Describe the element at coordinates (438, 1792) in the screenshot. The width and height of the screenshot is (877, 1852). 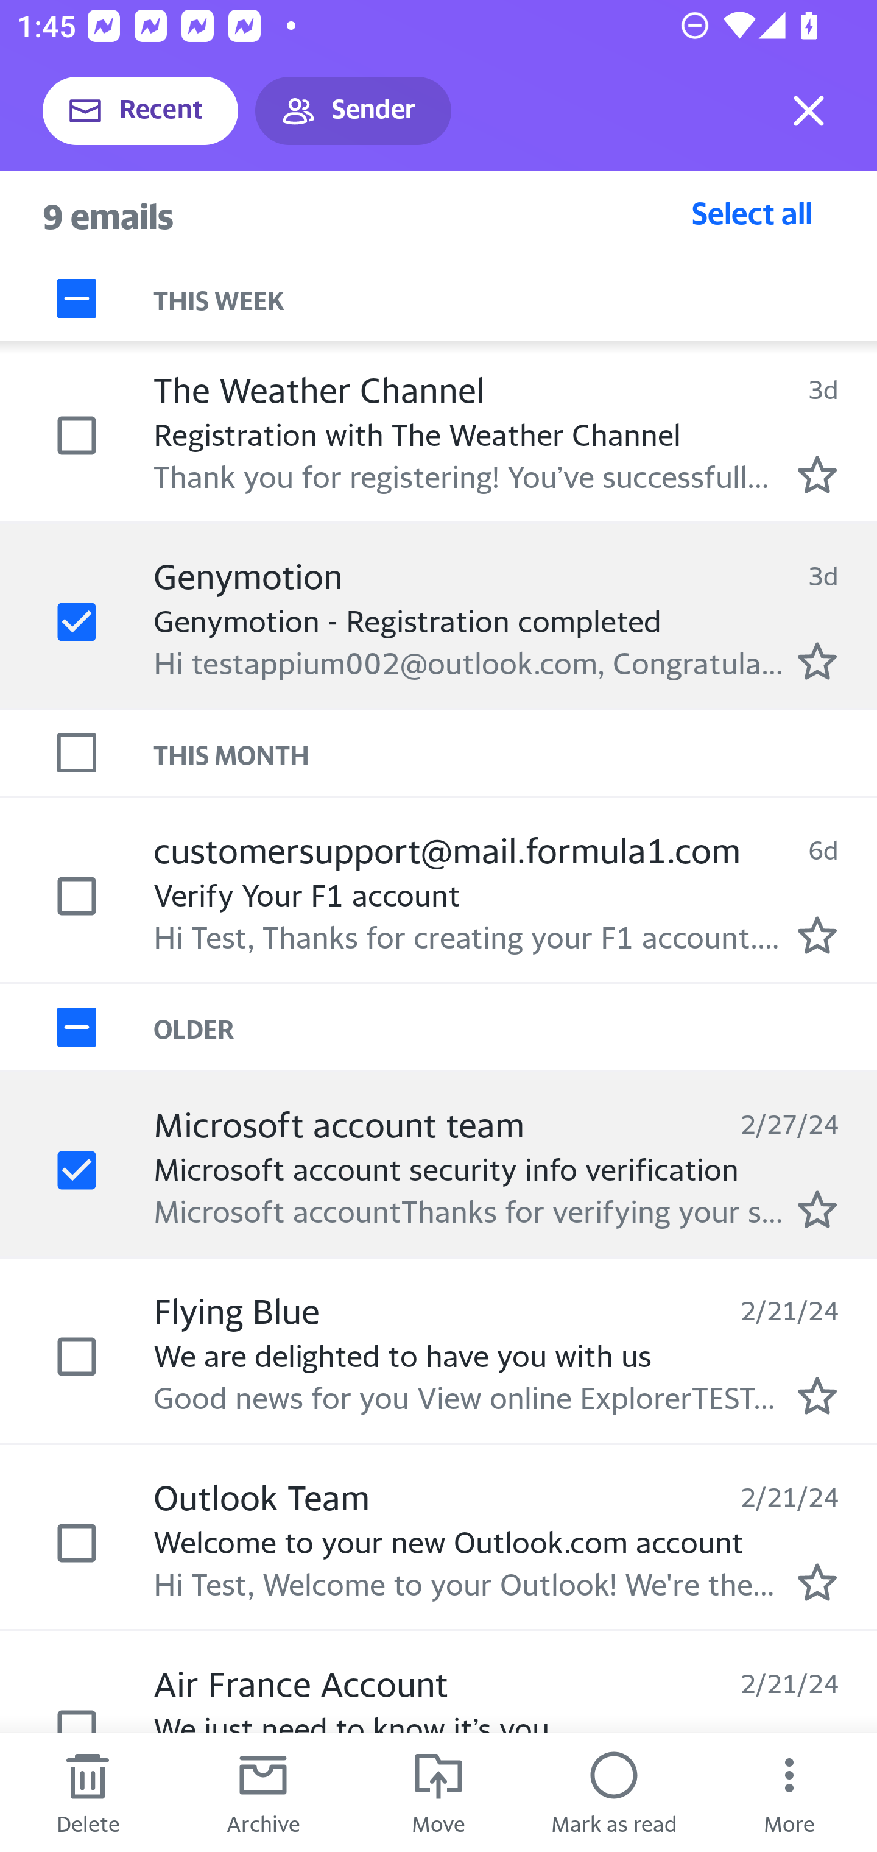
I see `Move` at that location.